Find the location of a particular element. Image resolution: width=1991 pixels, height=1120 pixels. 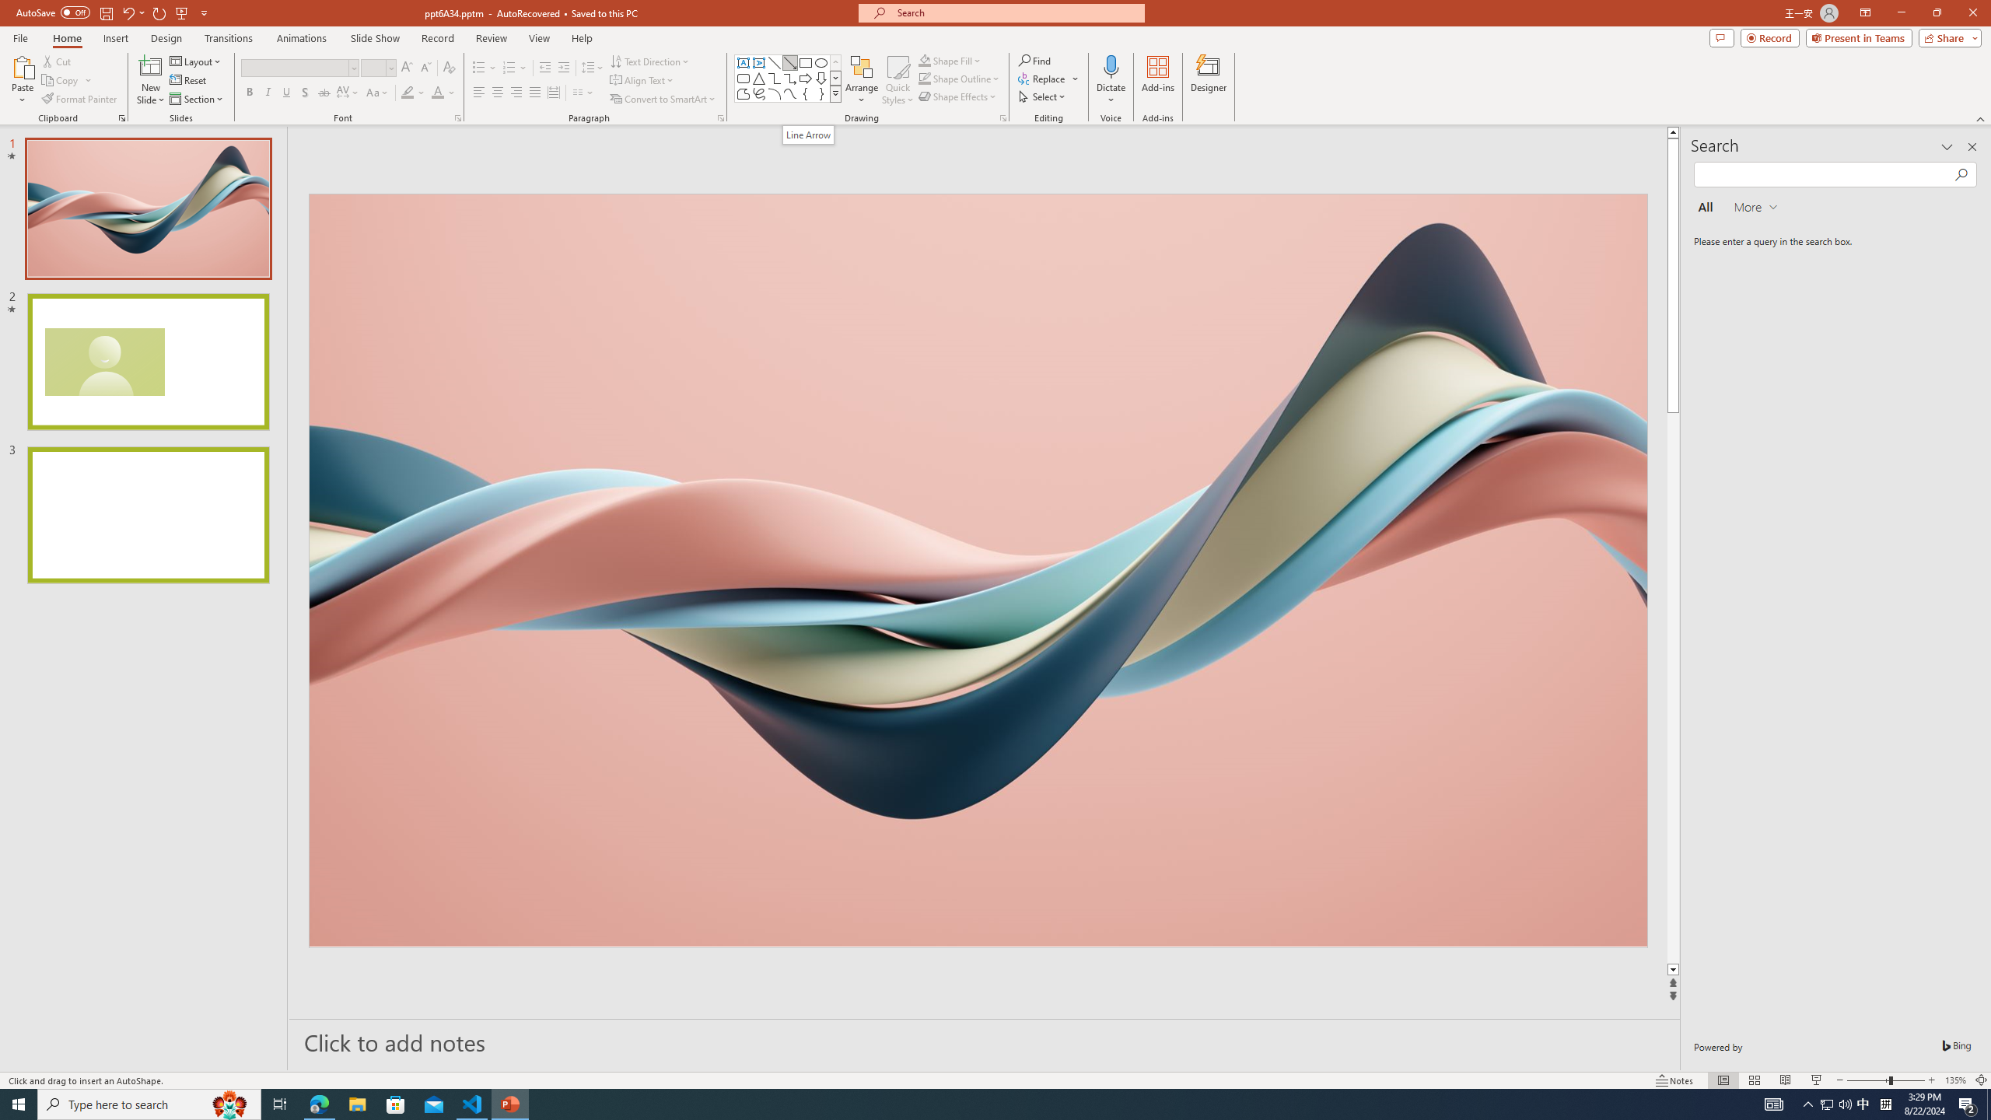

Class: MsoCommandBar is located at coordinates (995, 1080).